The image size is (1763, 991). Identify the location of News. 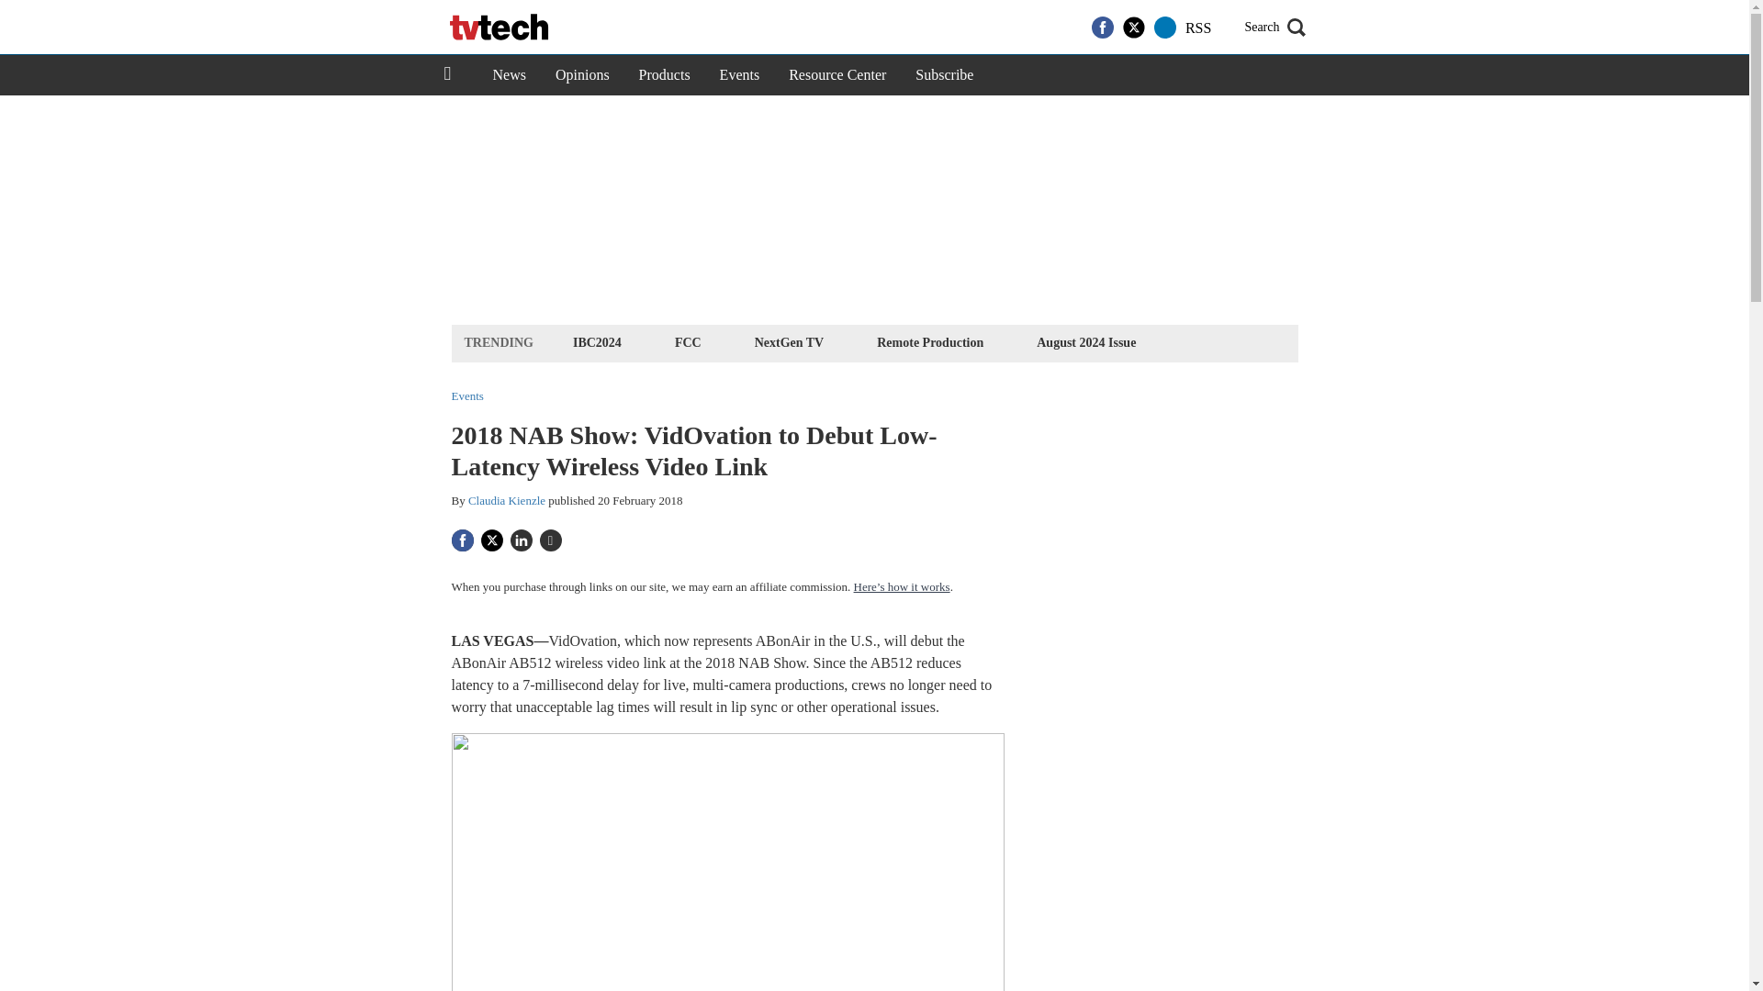
(509, 75).